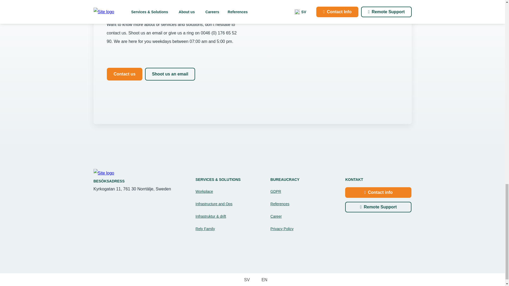 The image size is (509, 286). I want to click on Career, so click(276, 216).